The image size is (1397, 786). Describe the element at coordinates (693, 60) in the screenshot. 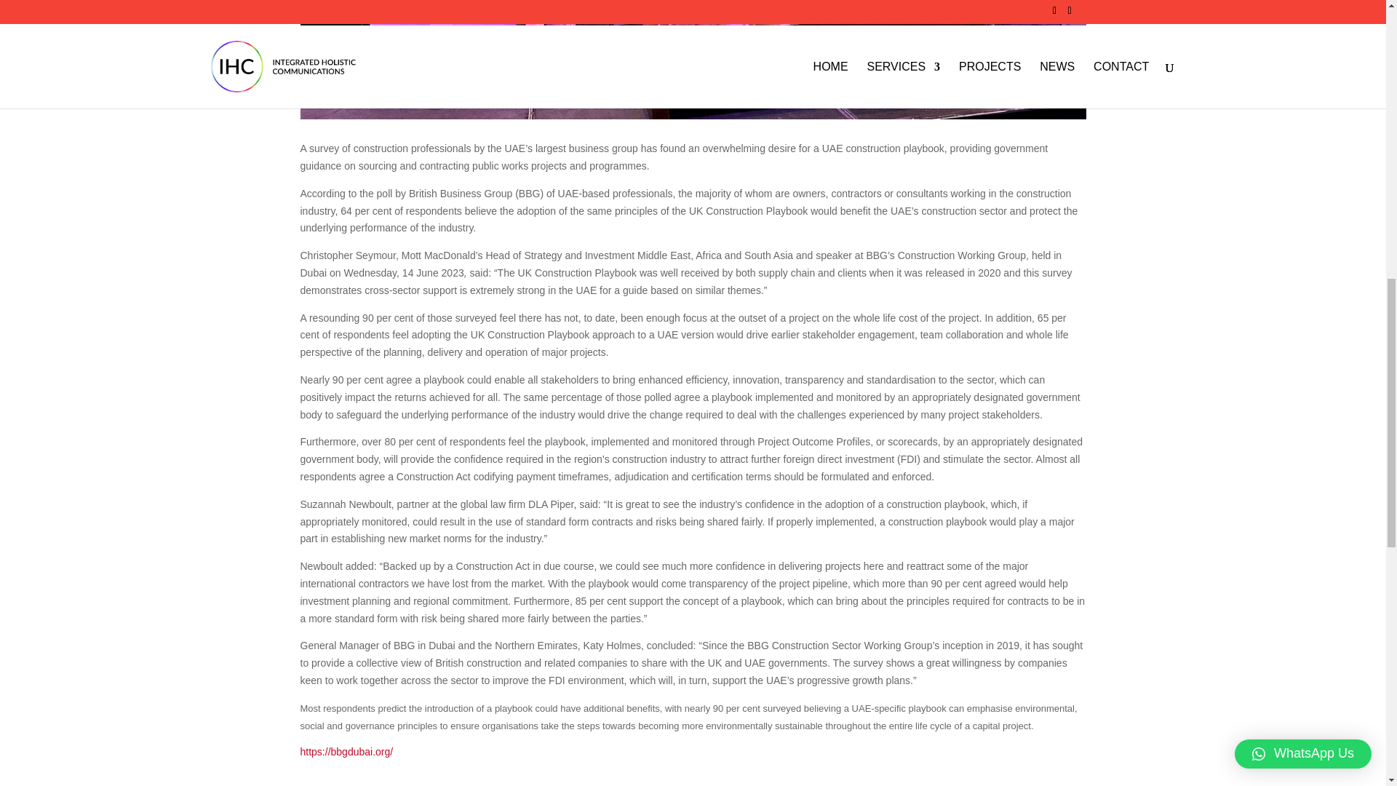

I see `BBG Construction Sector Update` at that location.